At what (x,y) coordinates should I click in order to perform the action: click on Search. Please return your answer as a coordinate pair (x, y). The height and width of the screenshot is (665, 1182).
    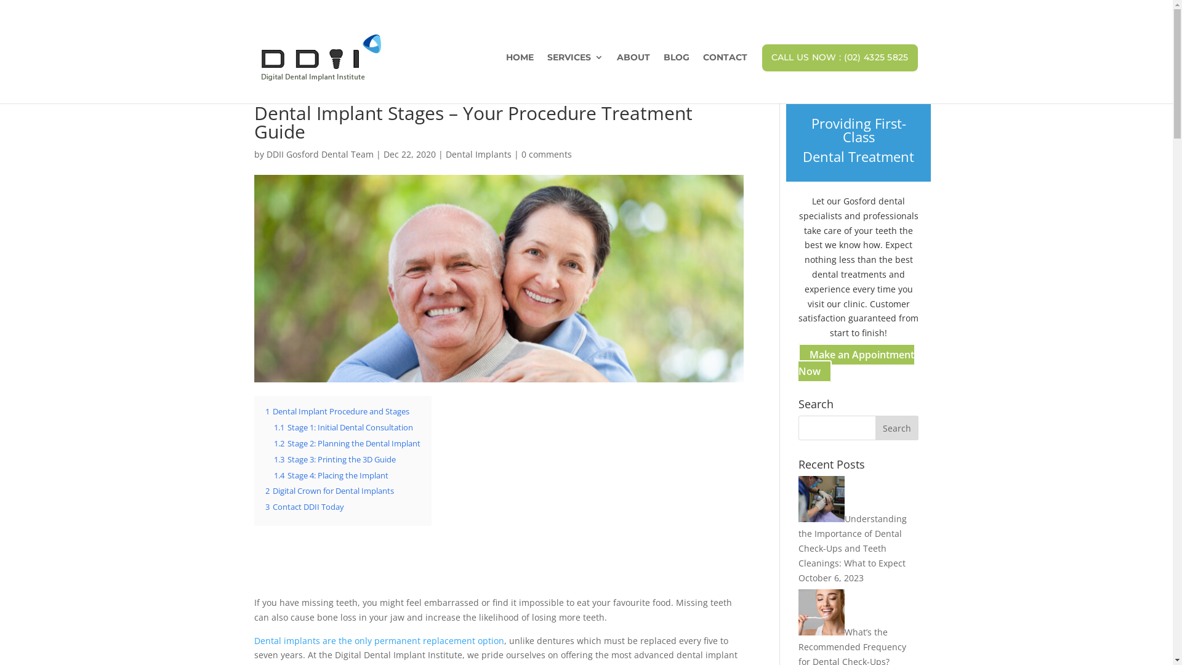
    Looking at the image, I should click on (897, 428).